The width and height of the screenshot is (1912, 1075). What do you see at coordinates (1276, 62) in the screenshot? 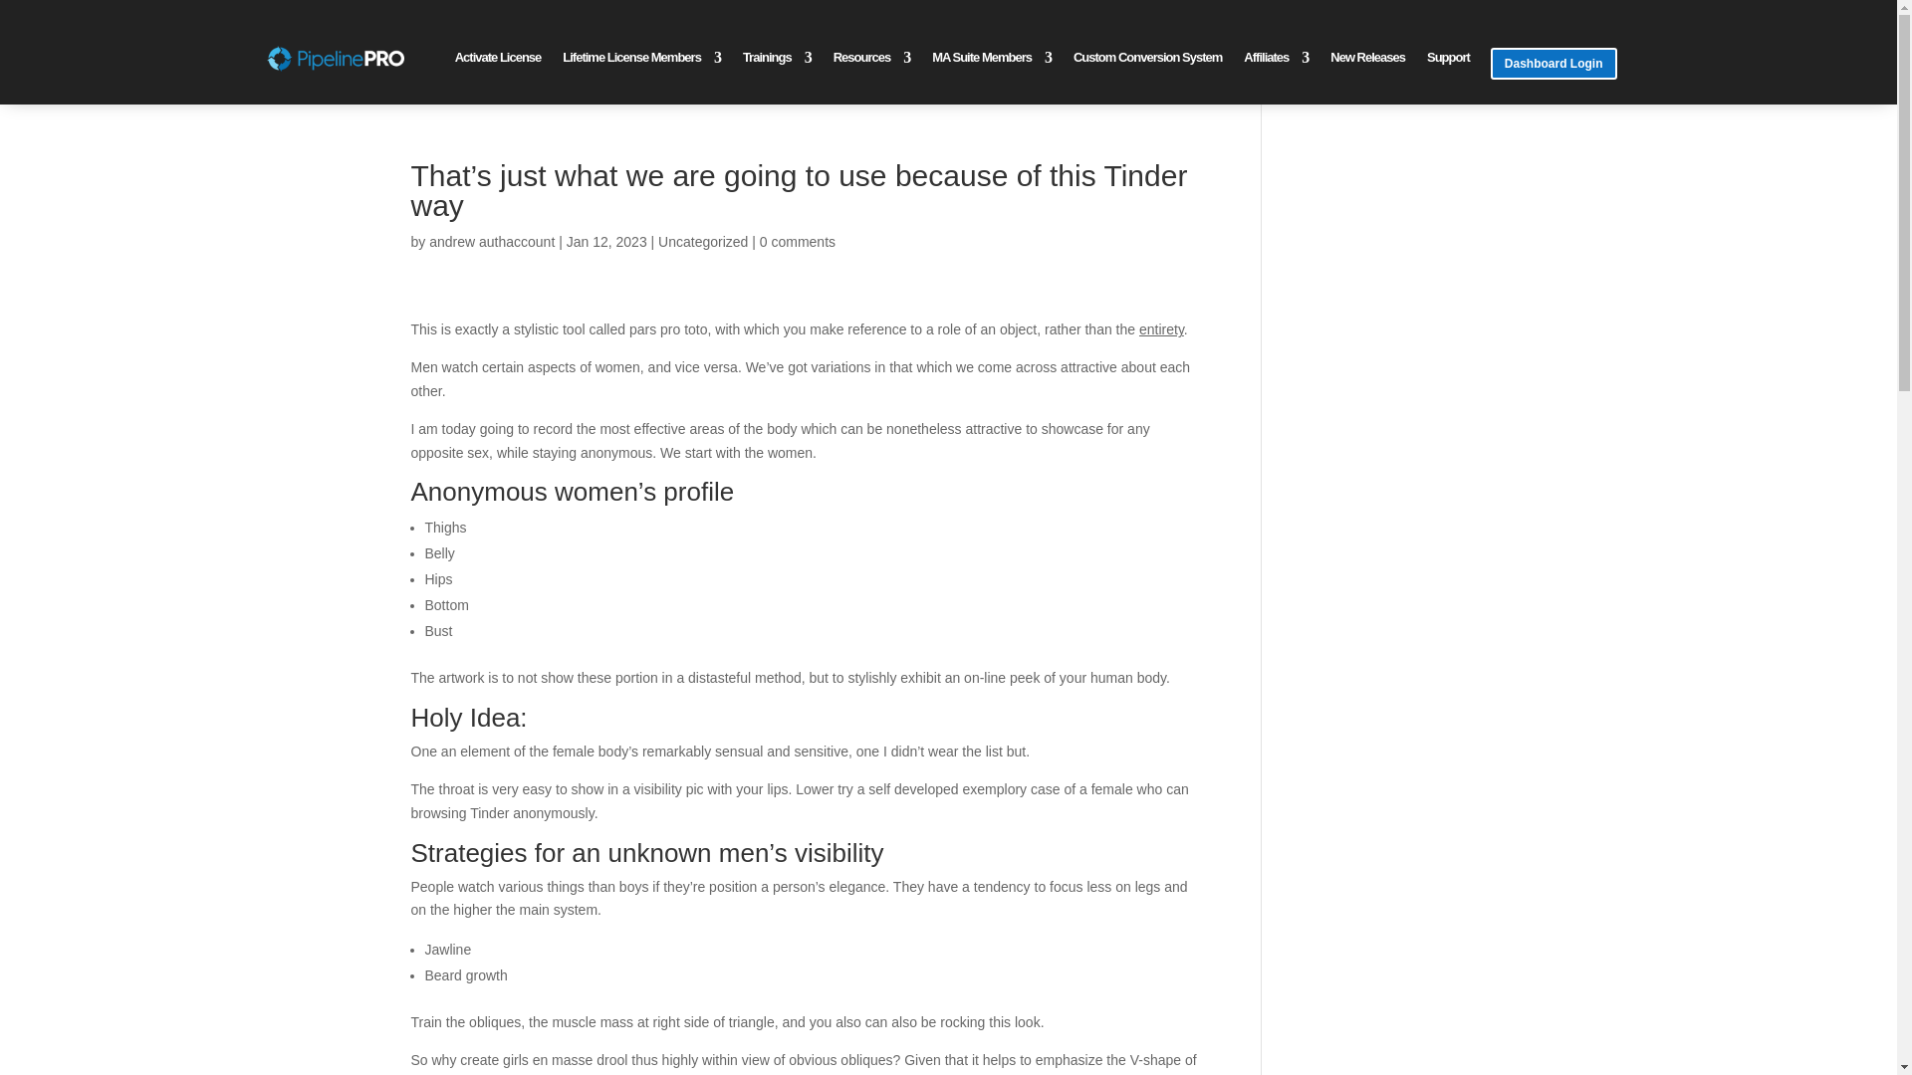
I see `Affiliates` at bounding box center [1276, 62].